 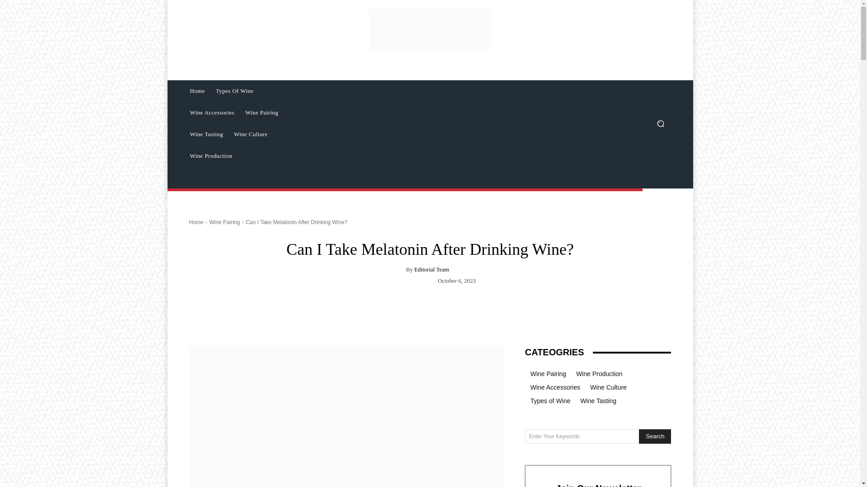 What do you see at coordinates (206, 134) in the screenshot?
I see `Wine Tasting` at bounding box center [206, 134].